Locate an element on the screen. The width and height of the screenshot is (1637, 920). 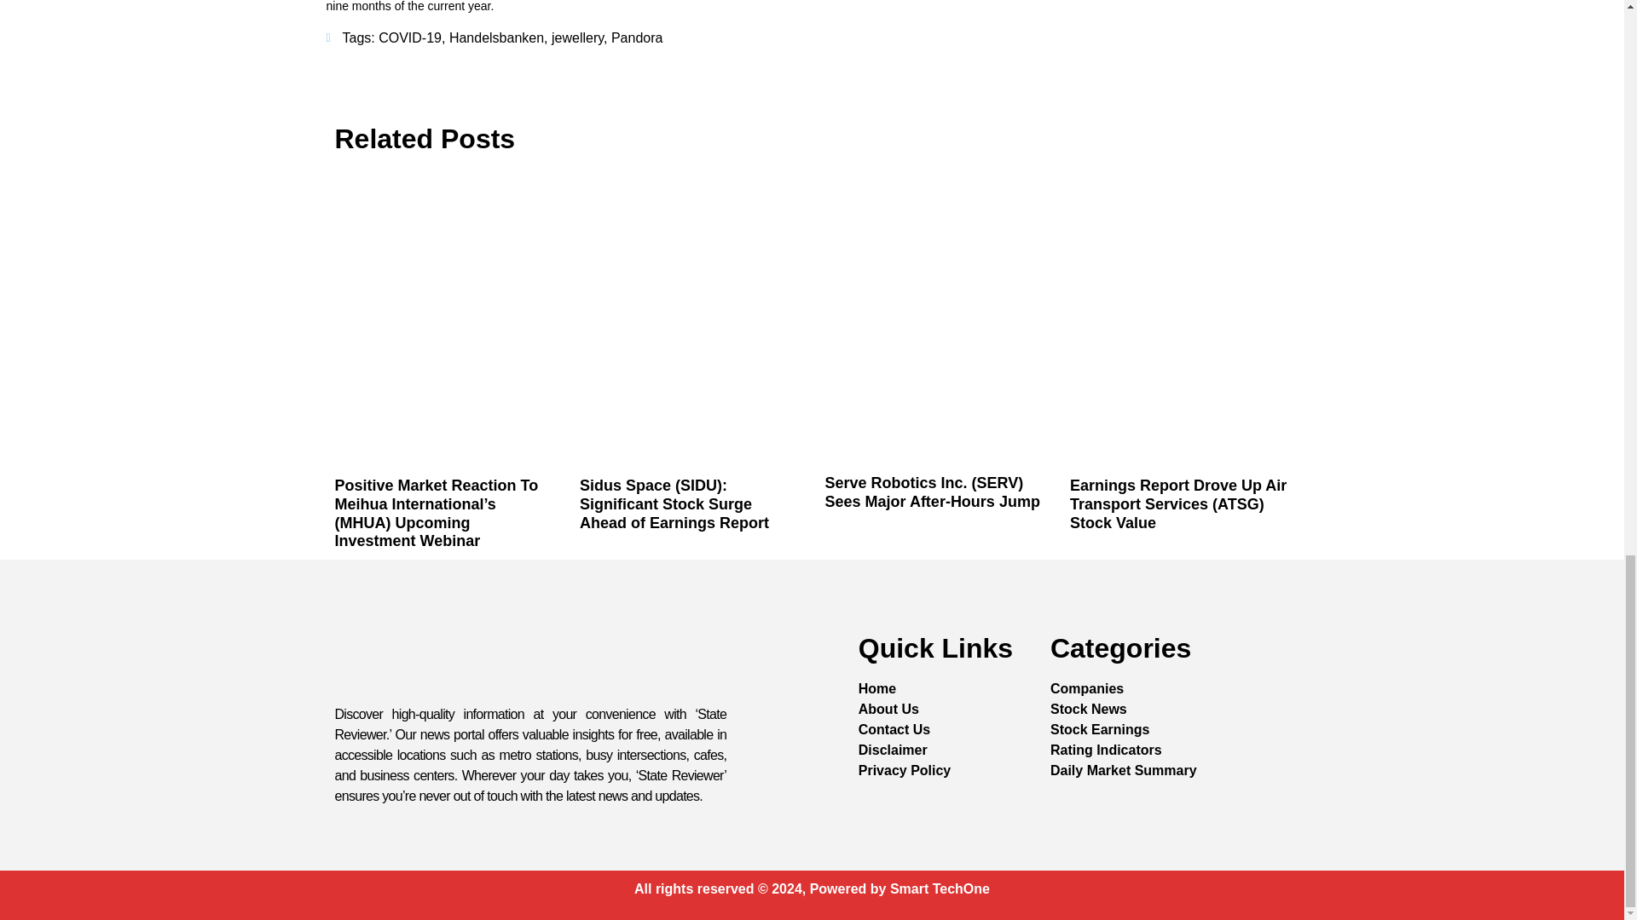
Contact Us is located at coordinates (894, 729).